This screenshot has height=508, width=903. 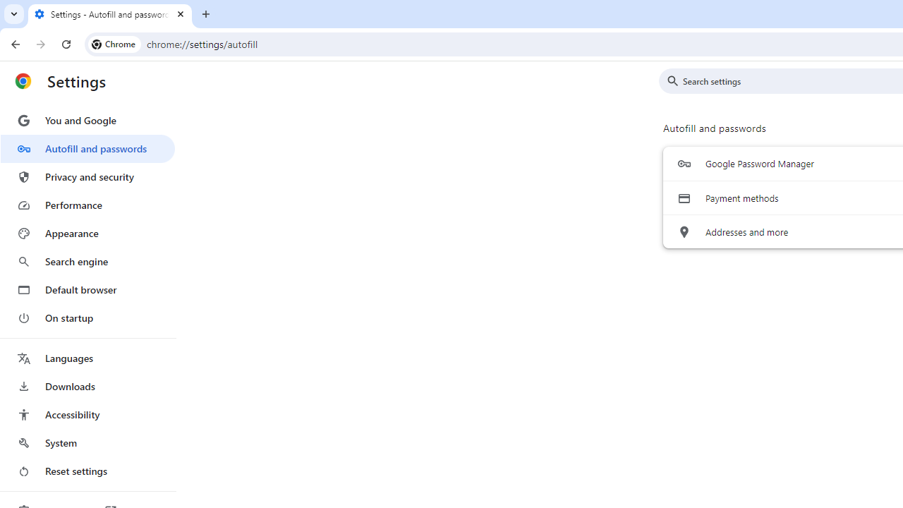 I want to click on Performance, so click(x=87, y=205).